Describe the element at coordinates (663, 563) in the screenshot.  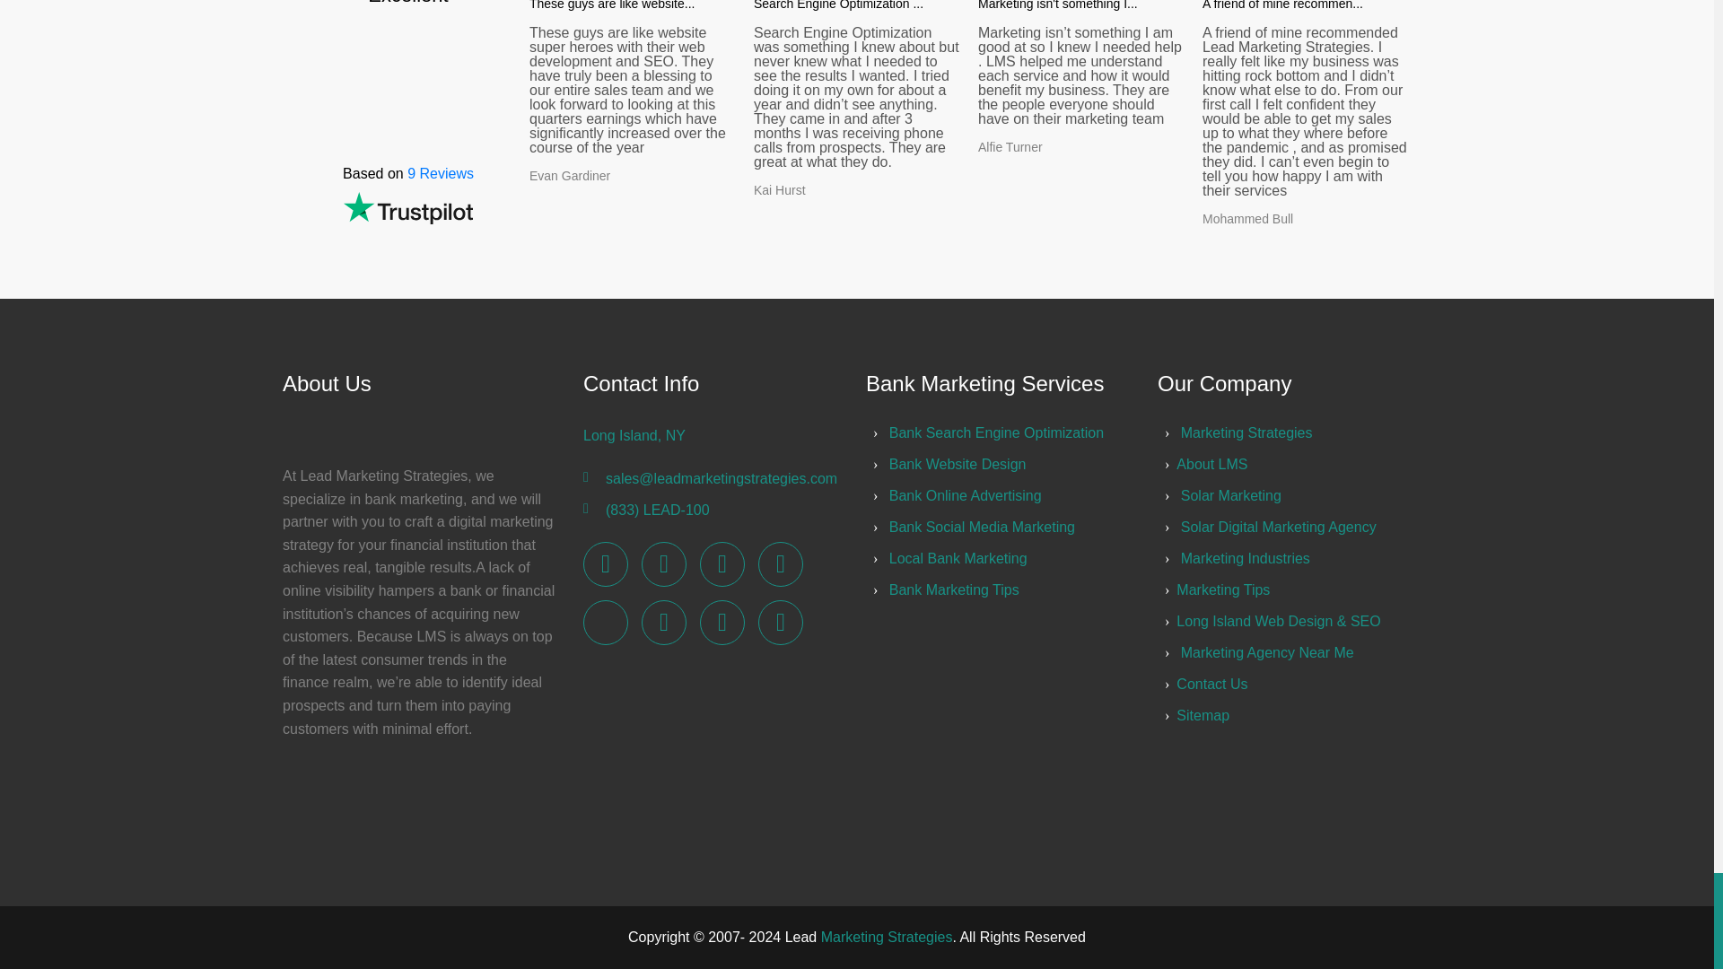
I see `Lead Marketing Strategies` at that location.